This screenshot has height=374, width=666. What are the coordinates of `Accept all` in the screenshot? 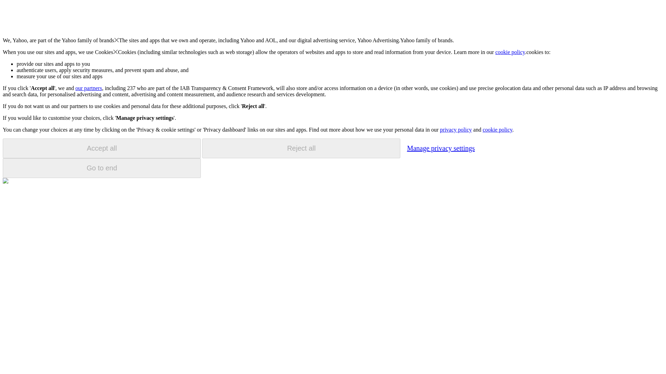 It's located at (102, 148).